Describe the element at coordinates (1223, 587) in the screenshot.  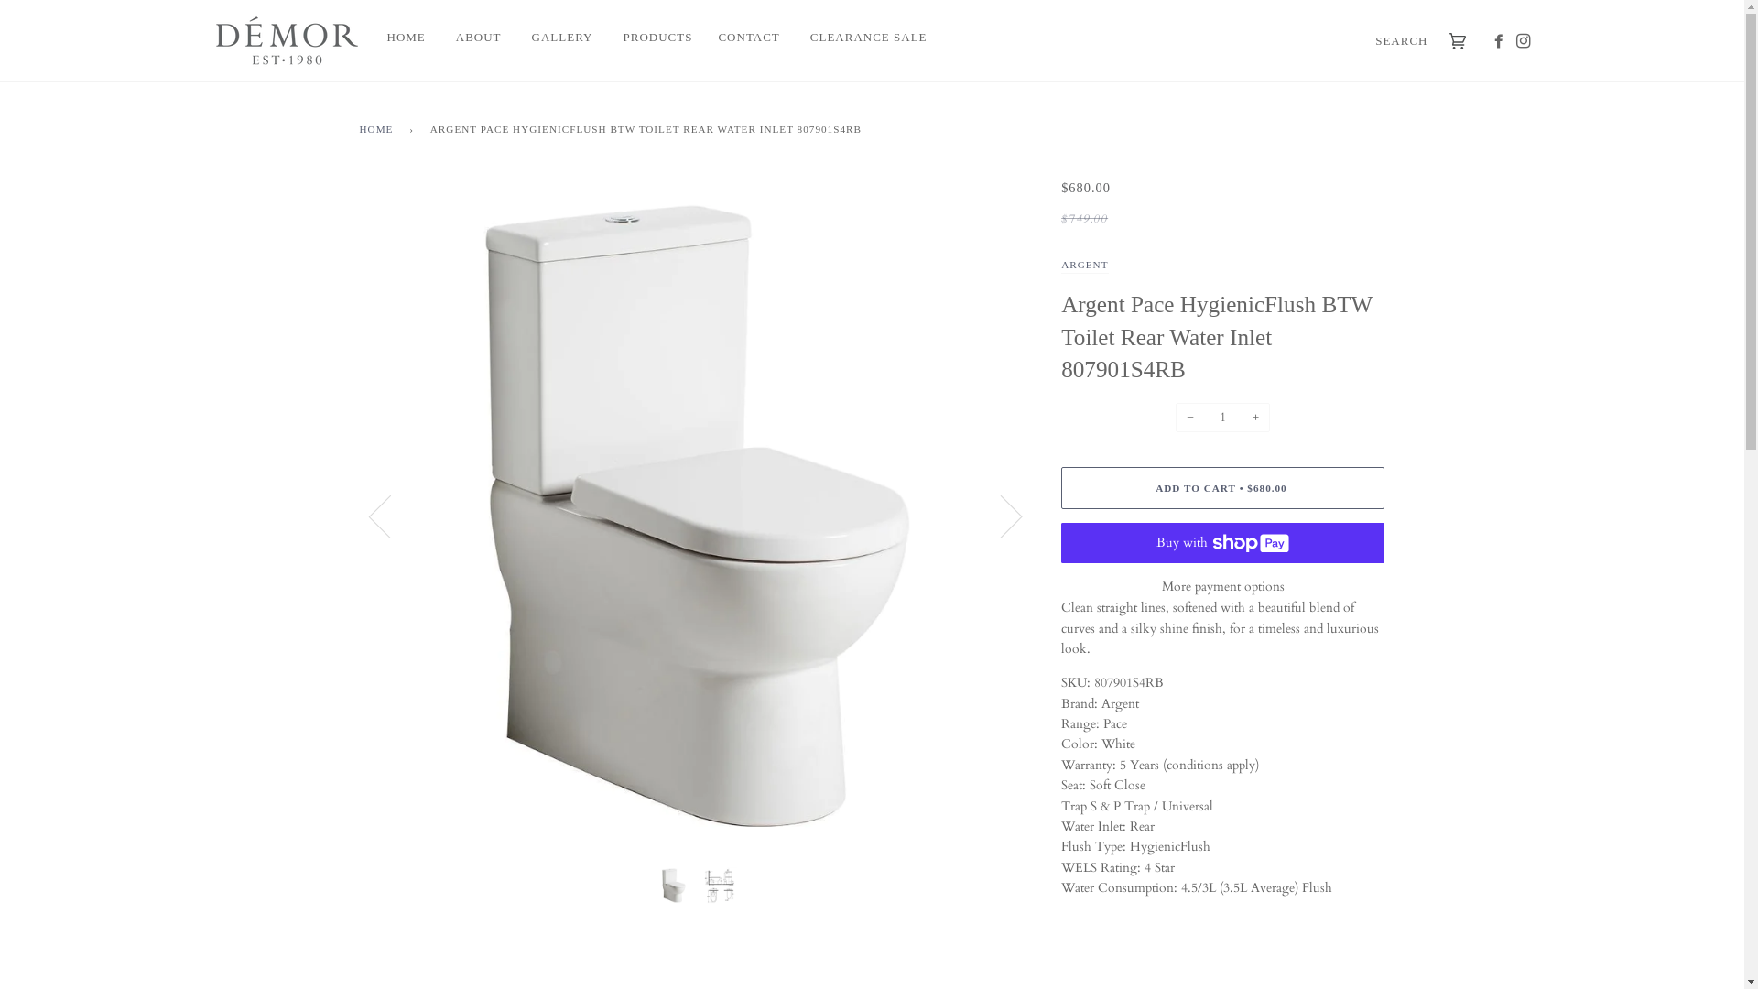
I see `More payment options` at that location.